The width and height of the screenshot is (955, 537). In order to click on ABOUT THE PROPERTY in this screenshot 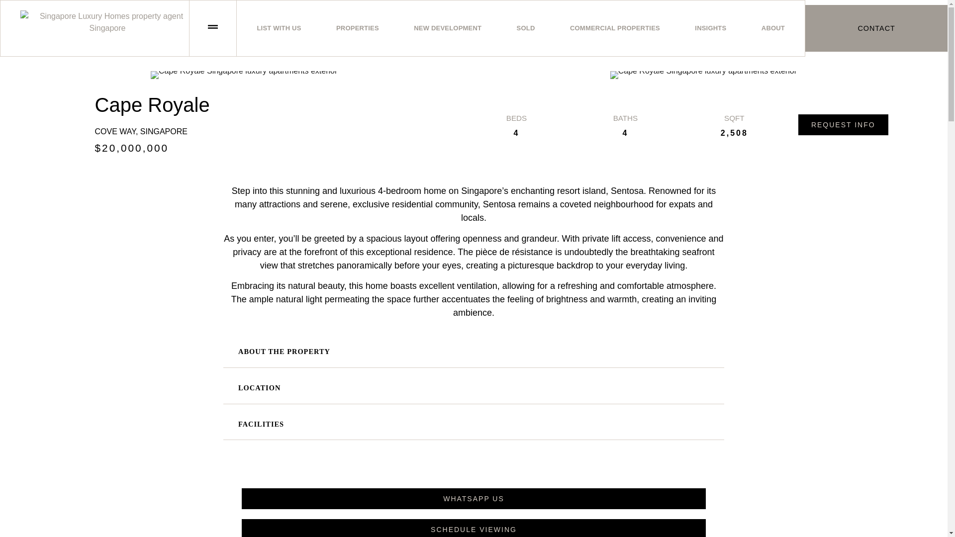, I will do `click(474, 352)`.